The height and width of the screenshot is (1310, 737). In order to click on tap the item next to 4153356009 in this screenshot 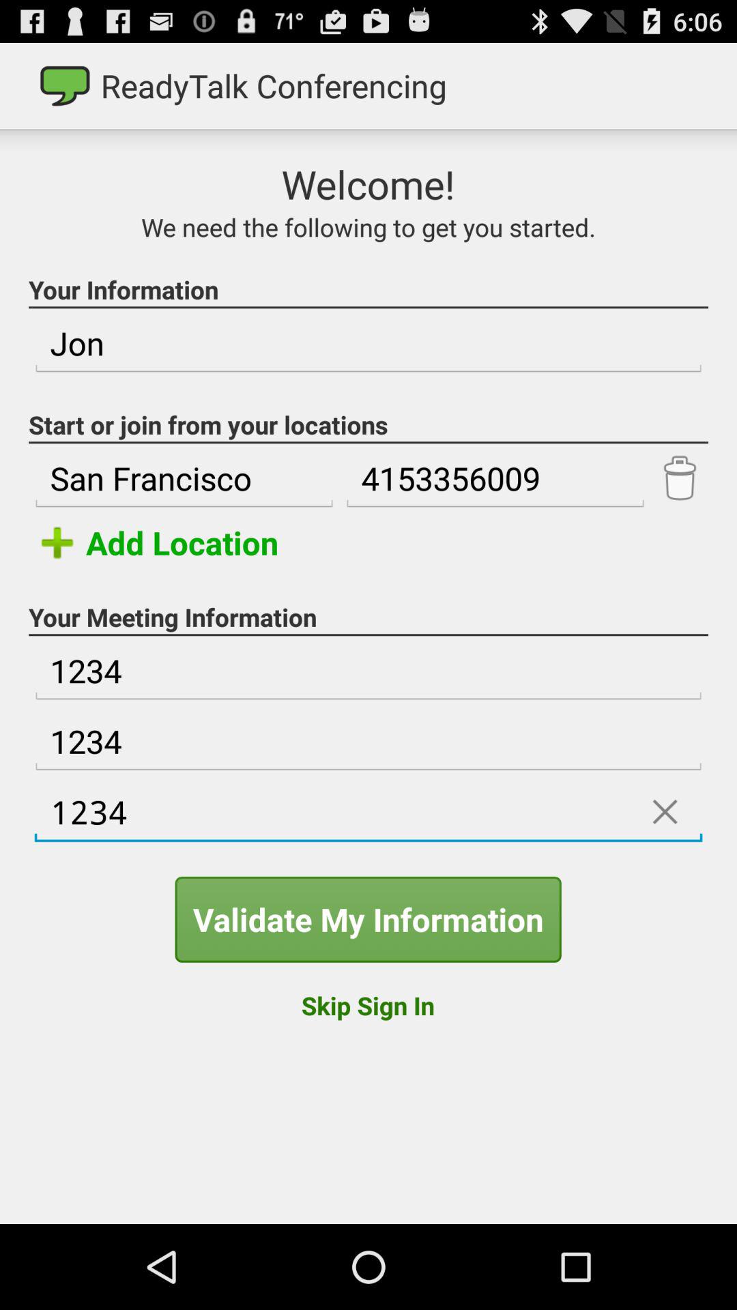, I will do `click(184, 479)`.